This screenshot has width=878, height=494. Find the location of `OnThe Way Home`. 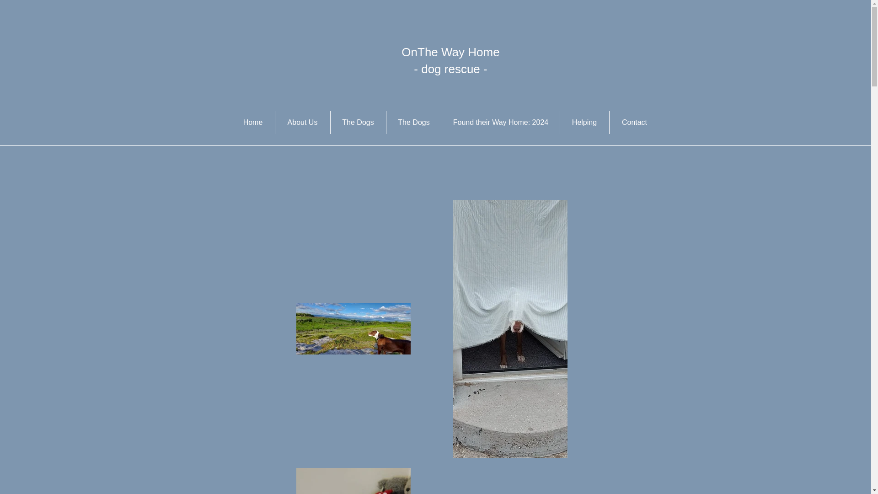

OnThe Way Home is located at coordinates (450, 52).